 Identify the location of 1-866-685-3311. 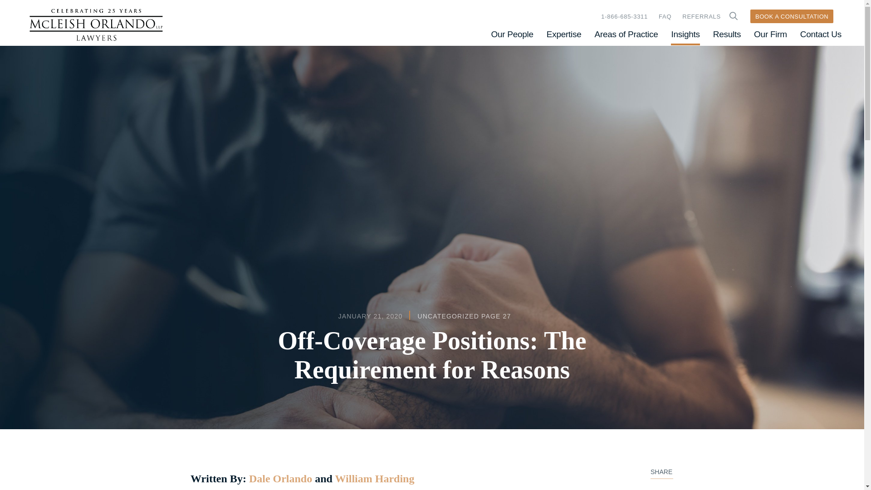
(624, 16).